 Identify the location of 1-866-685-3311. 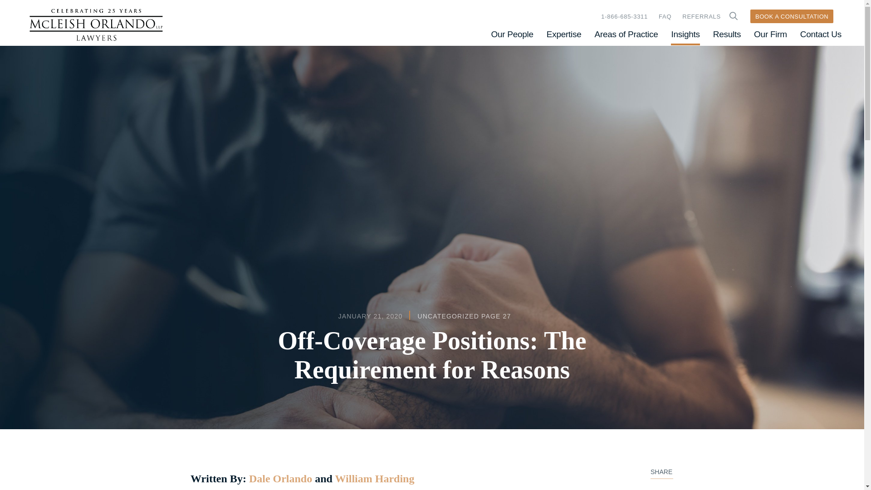
(624, 16).